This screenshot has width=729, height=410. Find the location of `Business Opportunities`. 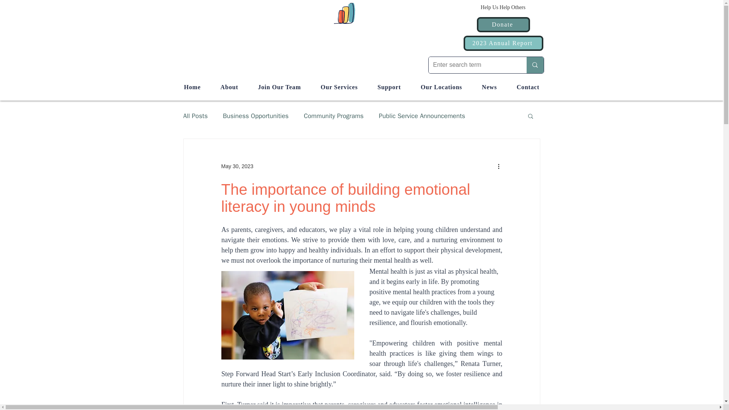

Business Opportunities is located at coordinates (256, 116).